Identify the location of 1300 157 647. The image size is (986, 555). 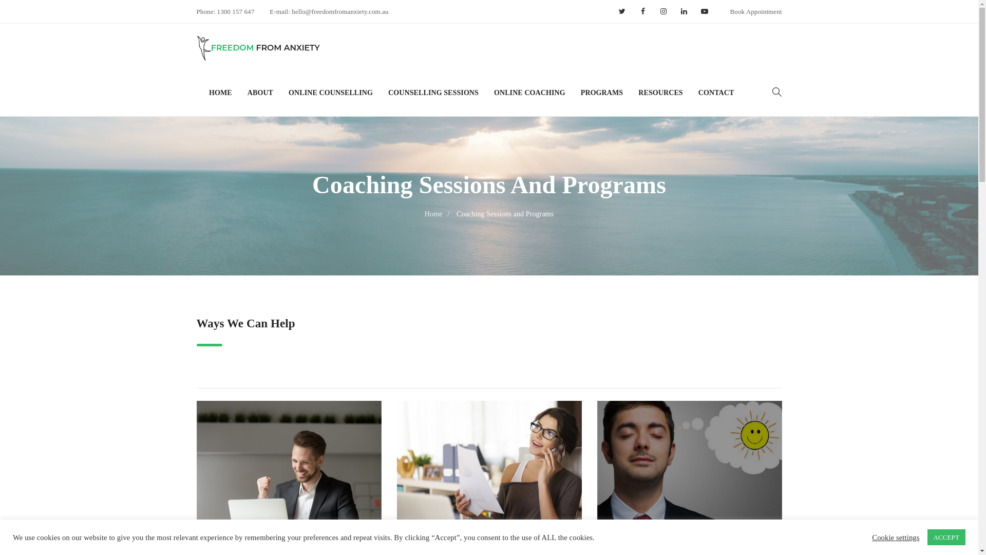
(236, 11).